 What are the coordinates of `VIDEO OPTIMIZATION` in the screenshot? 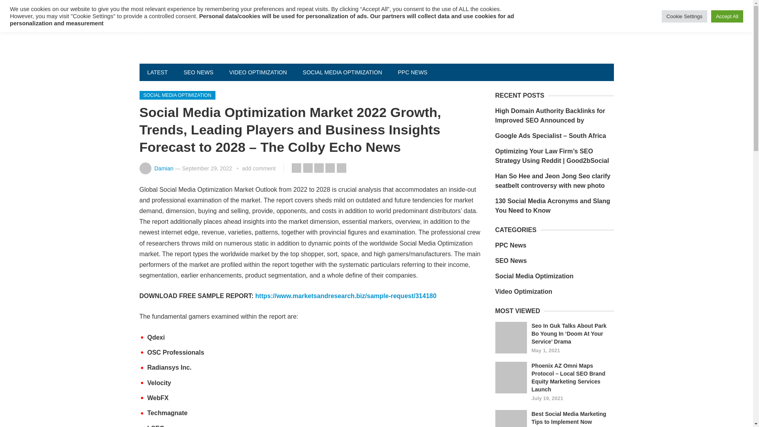 It's located at (258, 72).